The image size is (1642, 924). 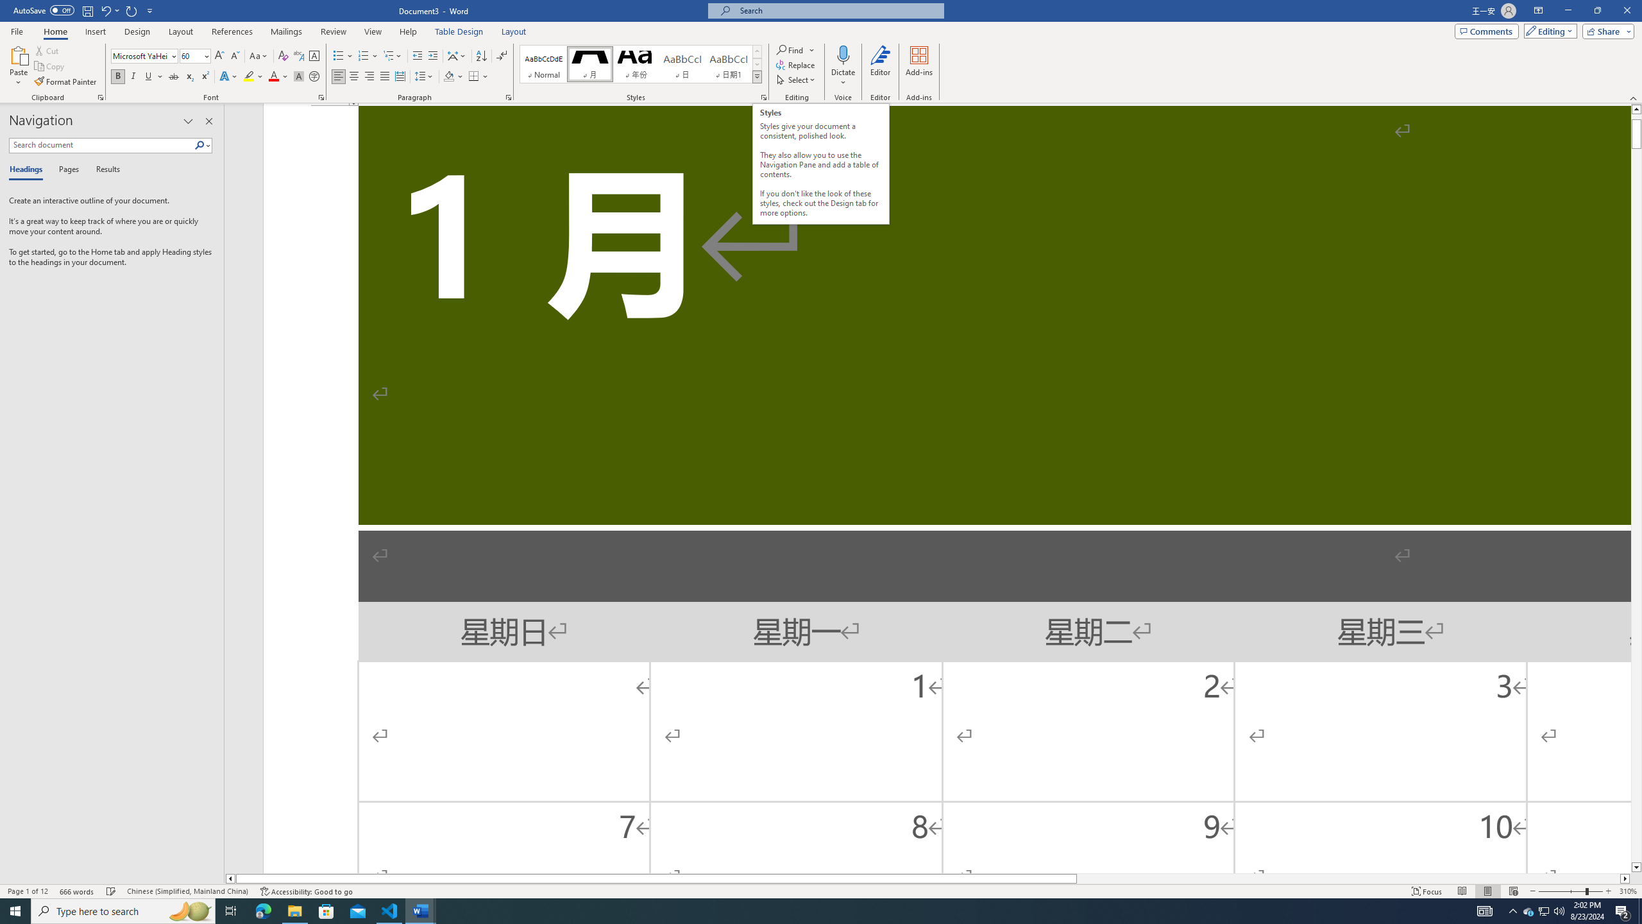 I want to click on Undo Increase Indent, so click(x=105, y=10).